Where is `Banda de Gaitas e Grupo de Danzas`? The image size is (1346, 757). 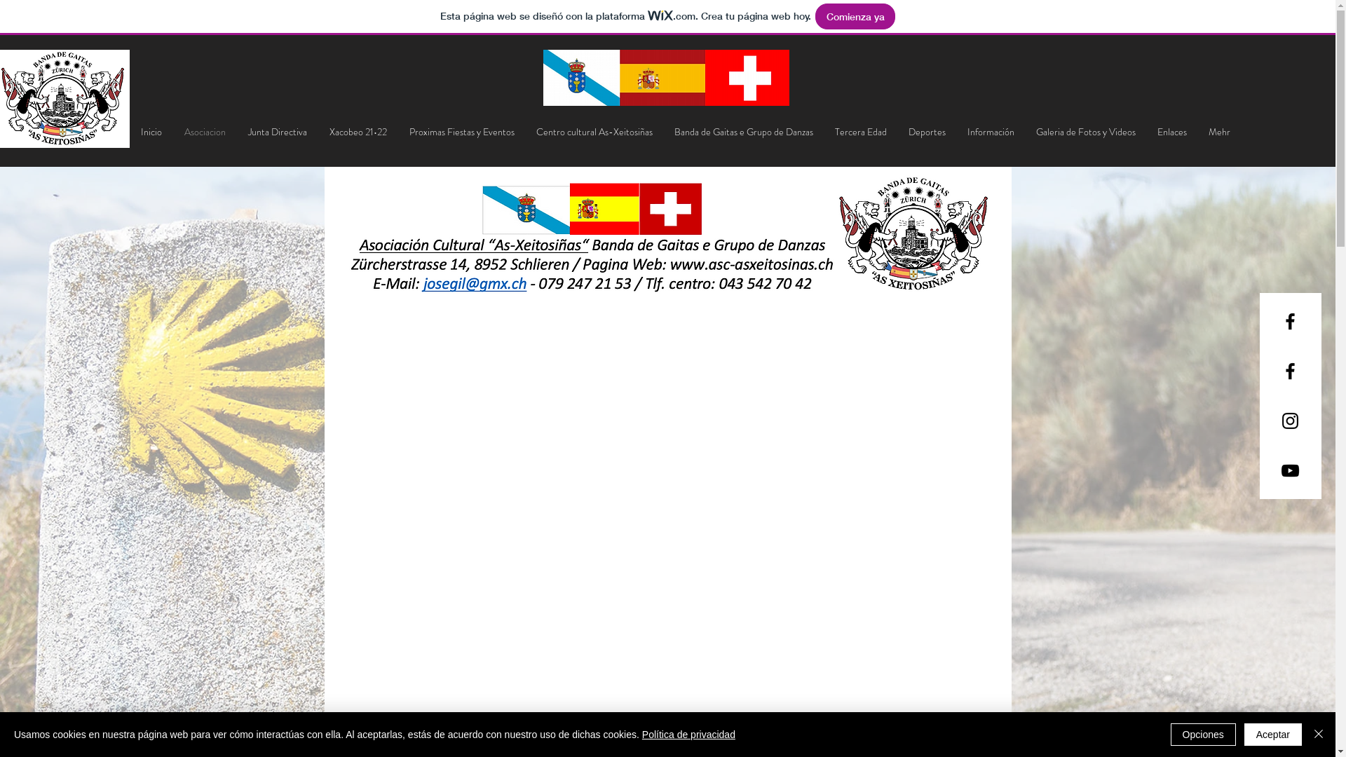 Banda de Gaitas e Grupo de Danzas is located at coordinates (743, 132).